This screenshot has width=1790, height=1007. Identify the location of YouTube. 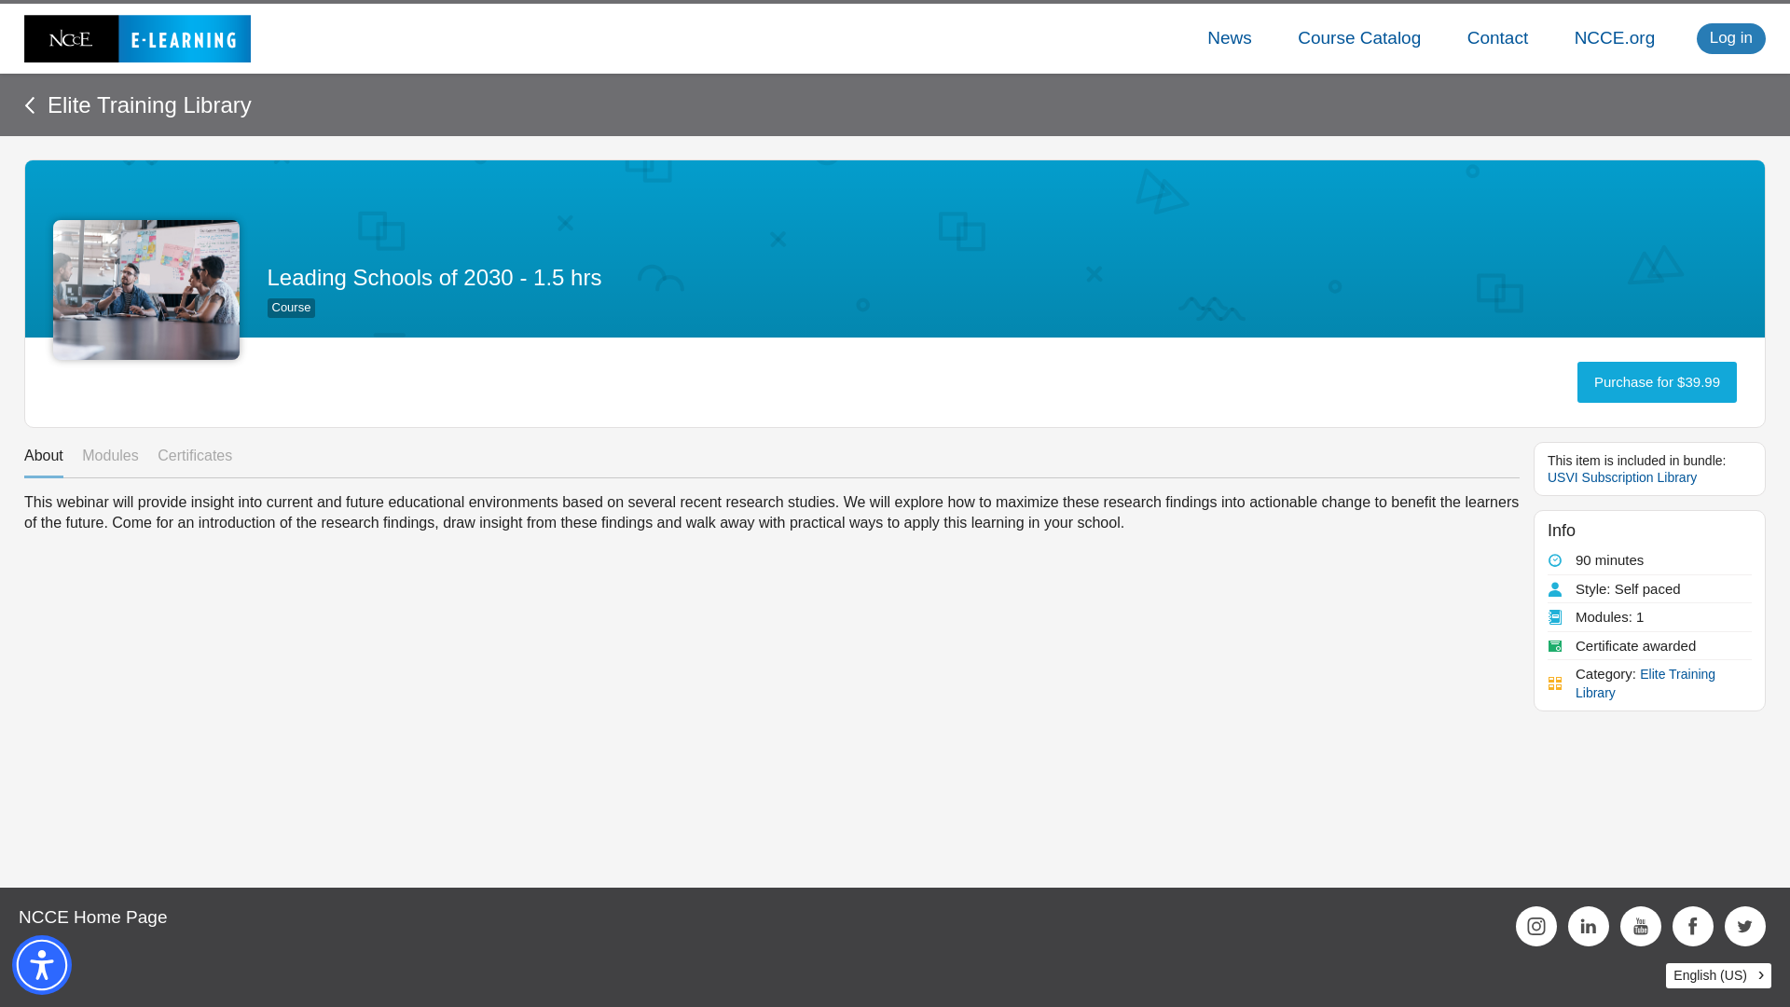
(1640, 927).